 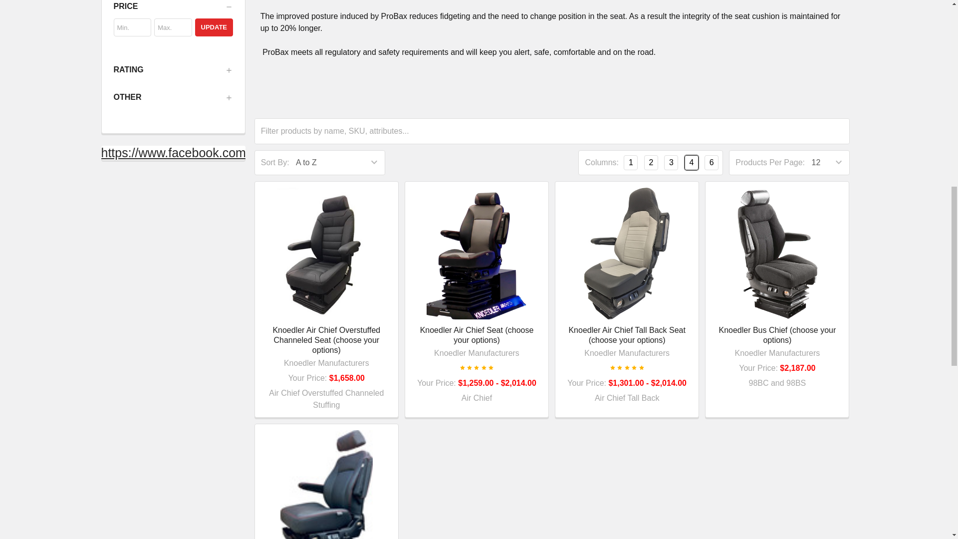 What do you see at coordinates (692, 163) in the screenshot?
I see `4` at bounding box center [692, 163].